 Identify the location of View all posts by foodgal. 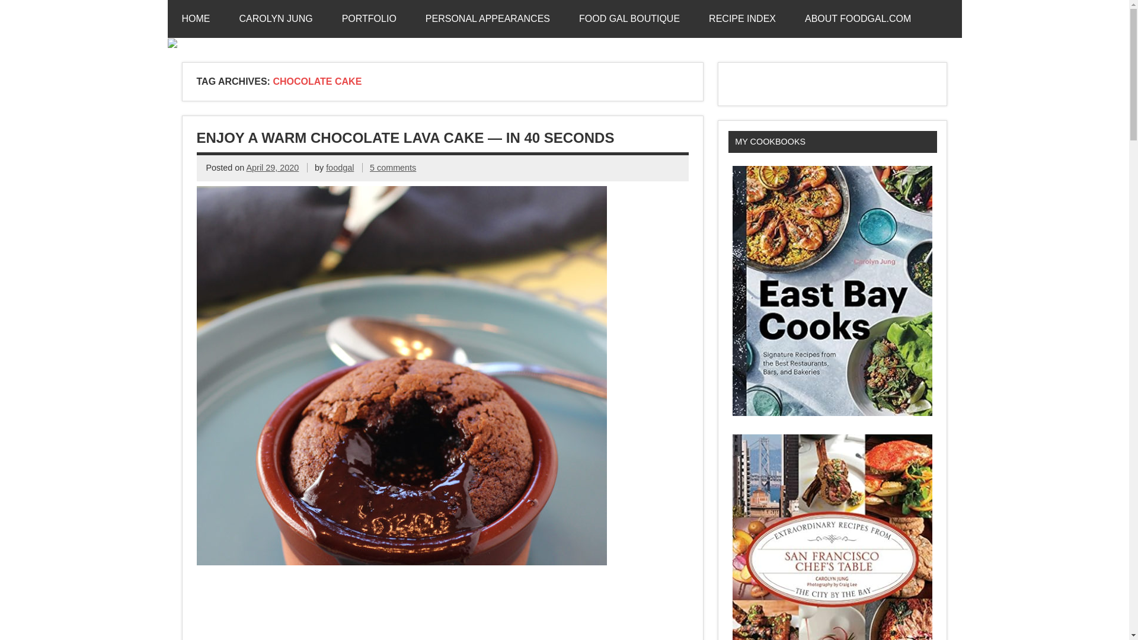
(340, 167).